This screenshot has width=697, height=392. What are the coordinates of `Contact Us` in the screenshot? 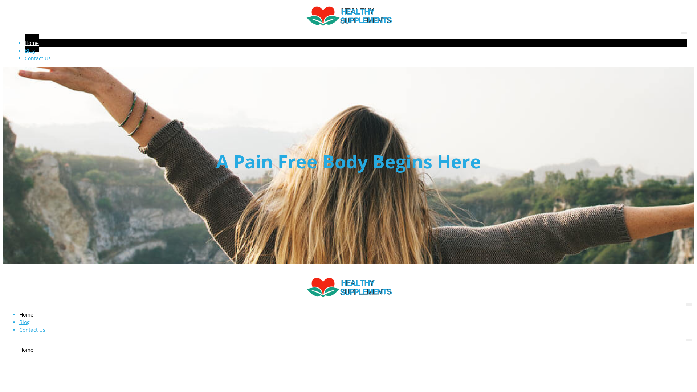 It's located at (32, 330).